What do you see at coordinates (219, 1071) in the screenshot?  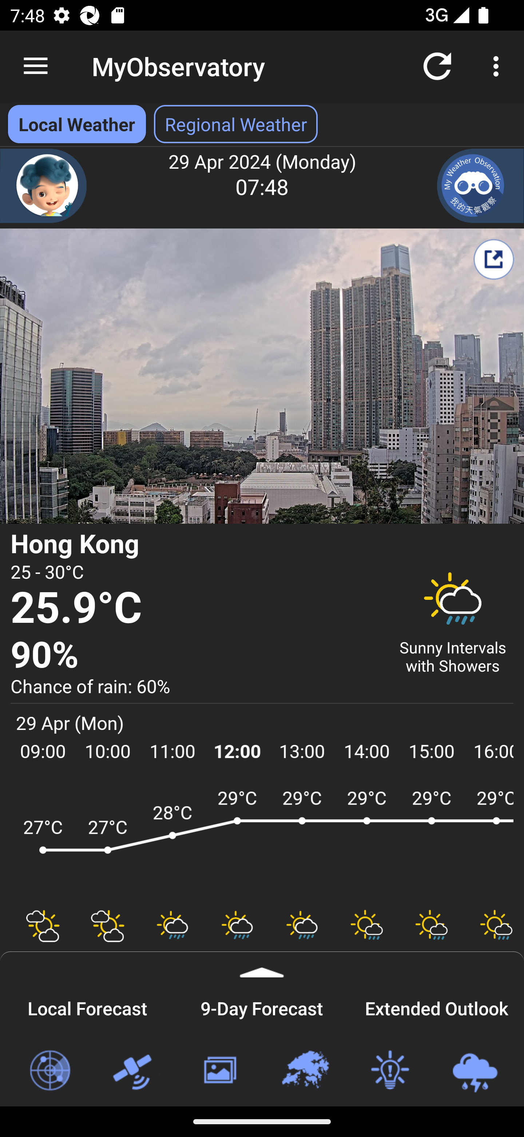 I see `Weather Photos` at bounding box center [219, 1071].